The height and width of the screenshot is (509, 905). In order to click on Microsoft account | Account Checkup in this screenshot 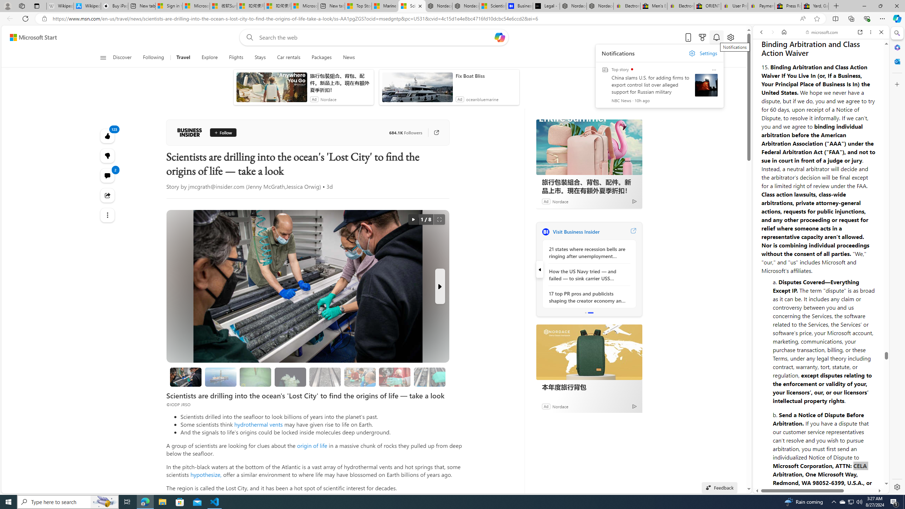, I will do `click(304, 6)`.